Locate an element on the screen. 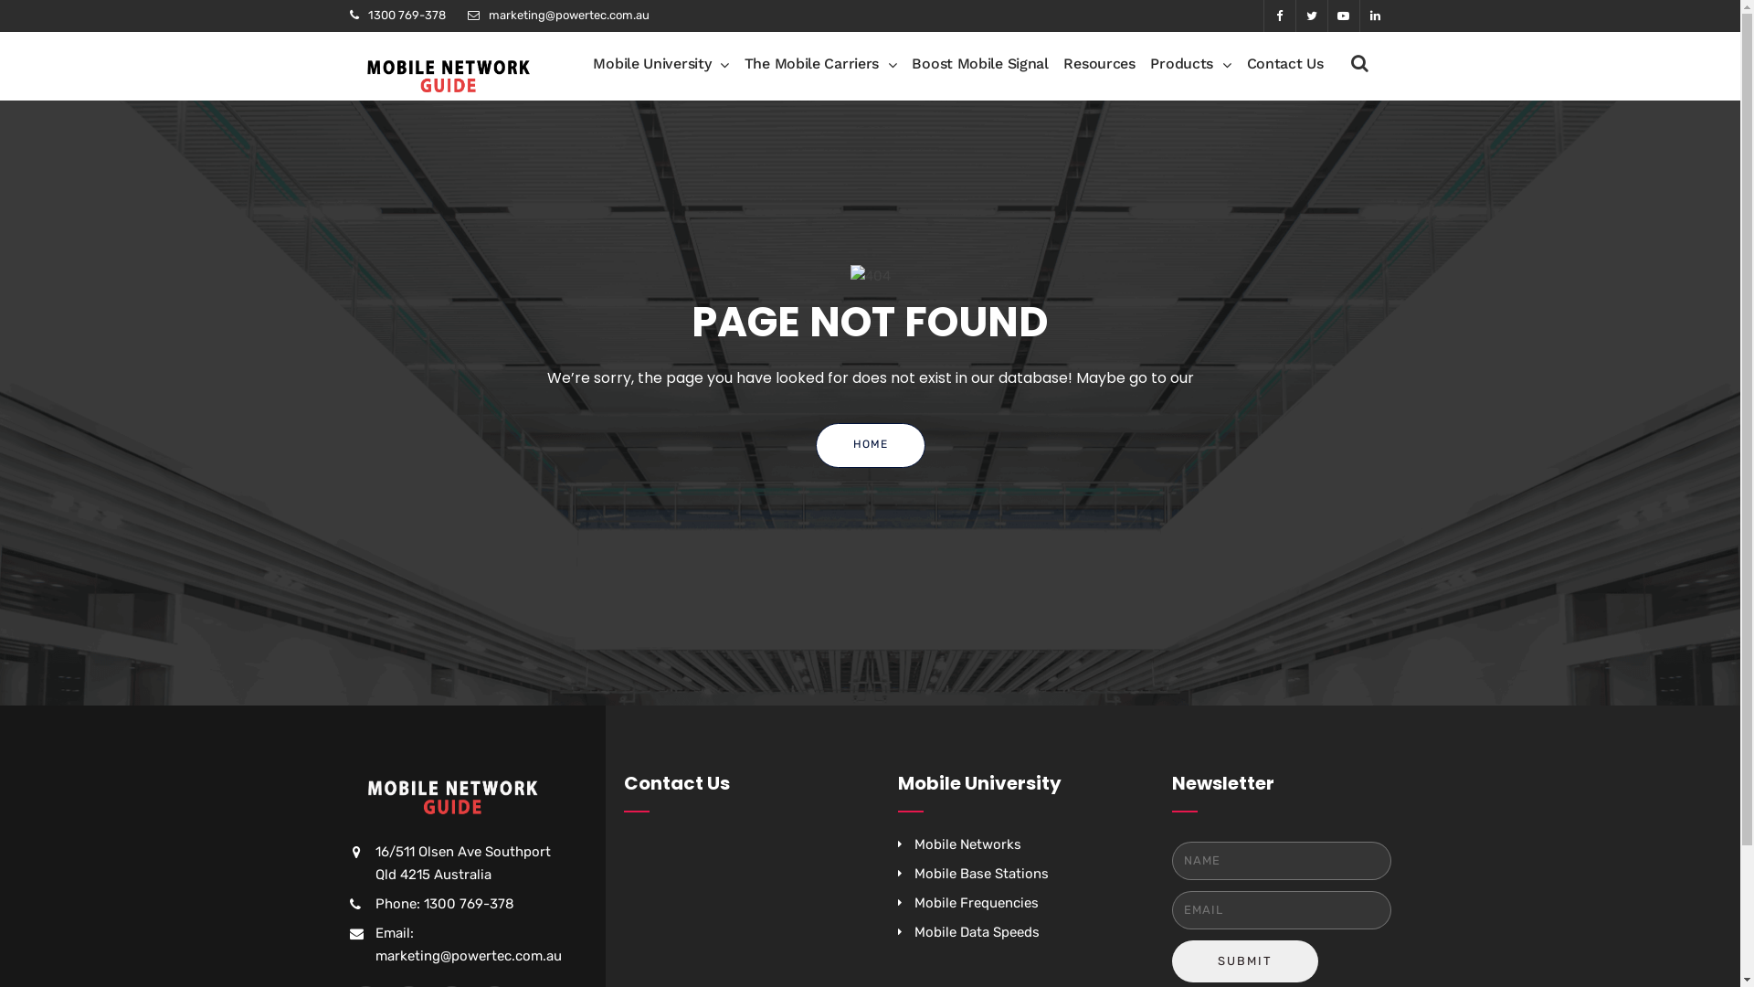 This screenshot has height=987, width=1754. Mobile Frequencies is located at coordinates (976, 903).